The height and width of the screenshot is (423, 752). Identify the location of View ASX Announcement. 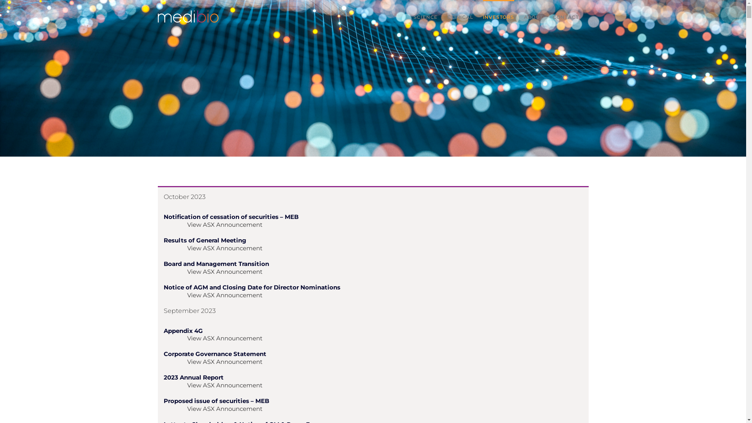
(225, 385).